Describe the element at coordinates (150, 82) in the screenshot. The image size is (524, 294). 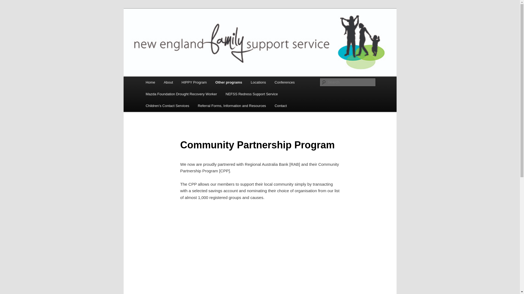
I see `Home` at that location.